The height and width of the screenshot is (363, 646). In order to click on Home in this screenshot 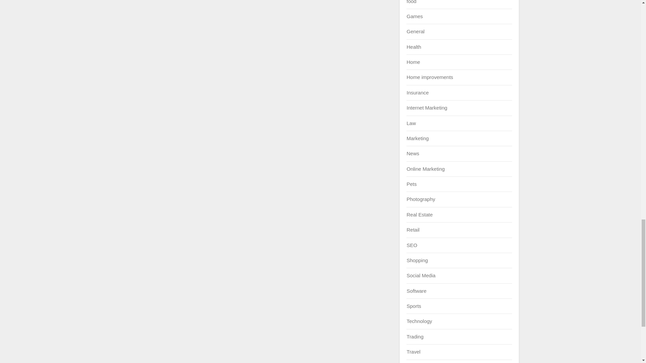, I will do `click(413, 62)`.